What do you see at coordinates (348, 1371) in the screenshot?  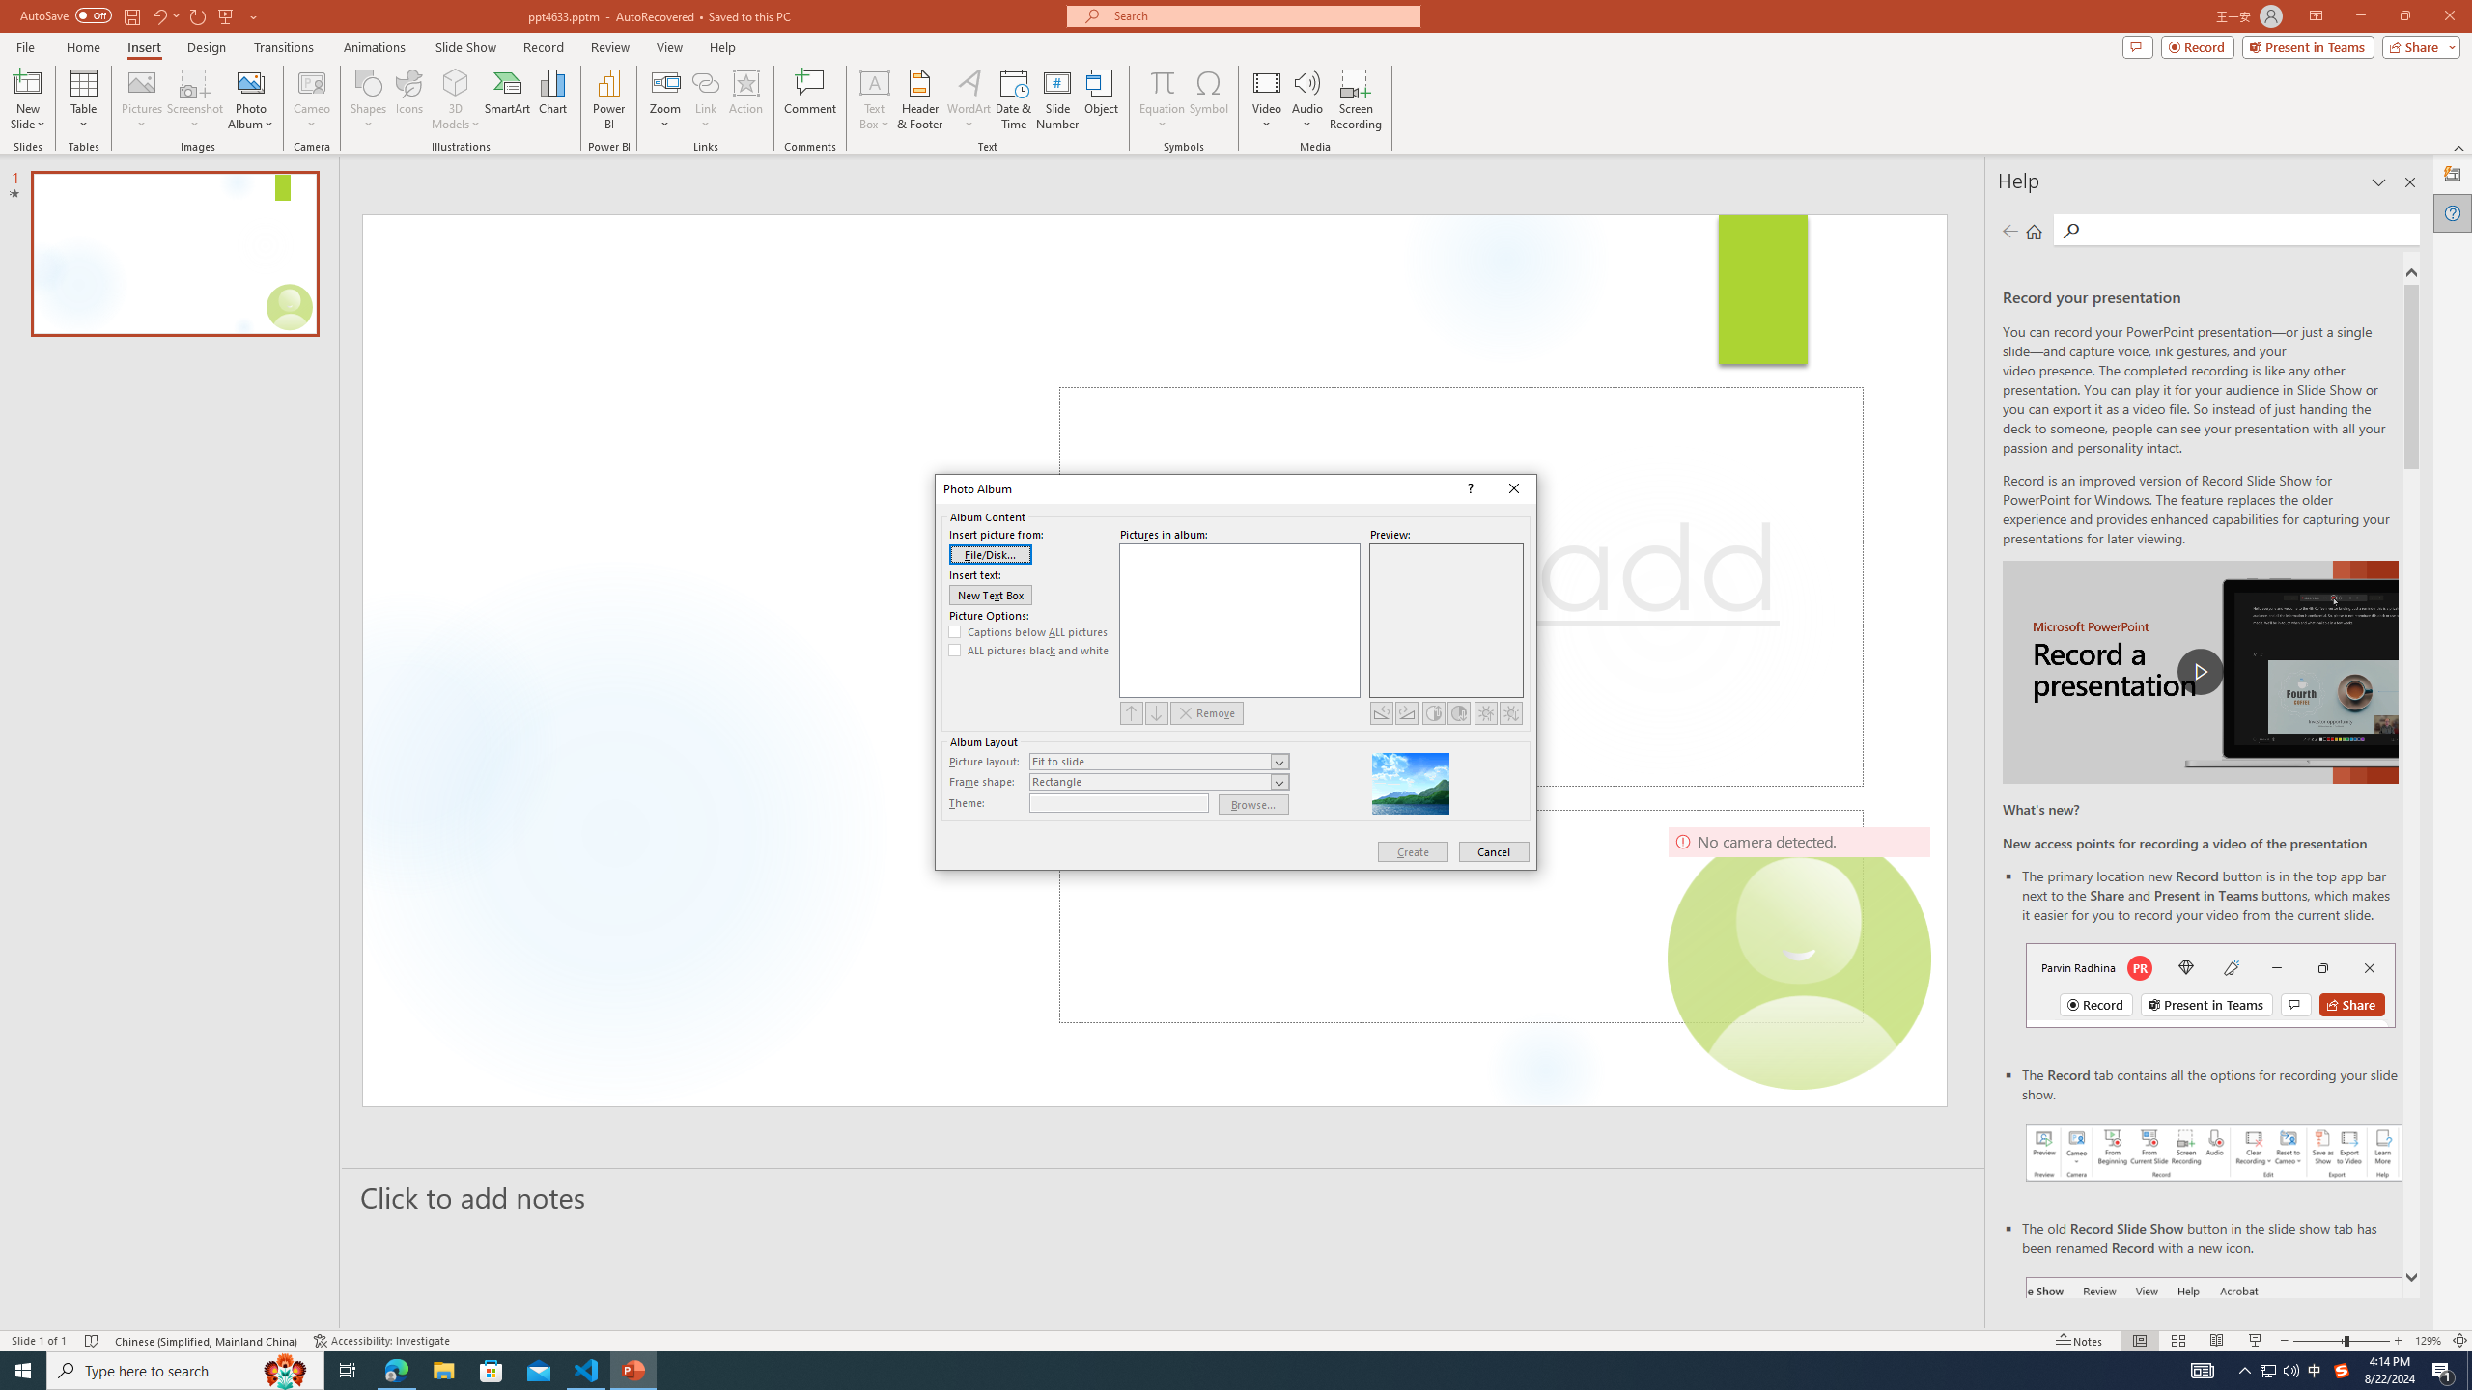 I see `Task View` at bounding box center [348, 1371].